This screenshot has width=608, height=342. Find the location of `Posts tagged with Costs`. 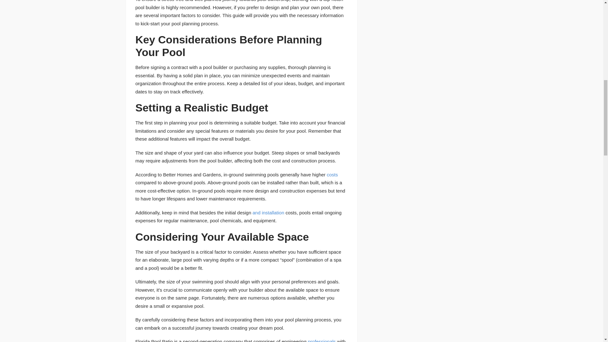

Posts tagged with Costs is located at coordinates (332, 175).